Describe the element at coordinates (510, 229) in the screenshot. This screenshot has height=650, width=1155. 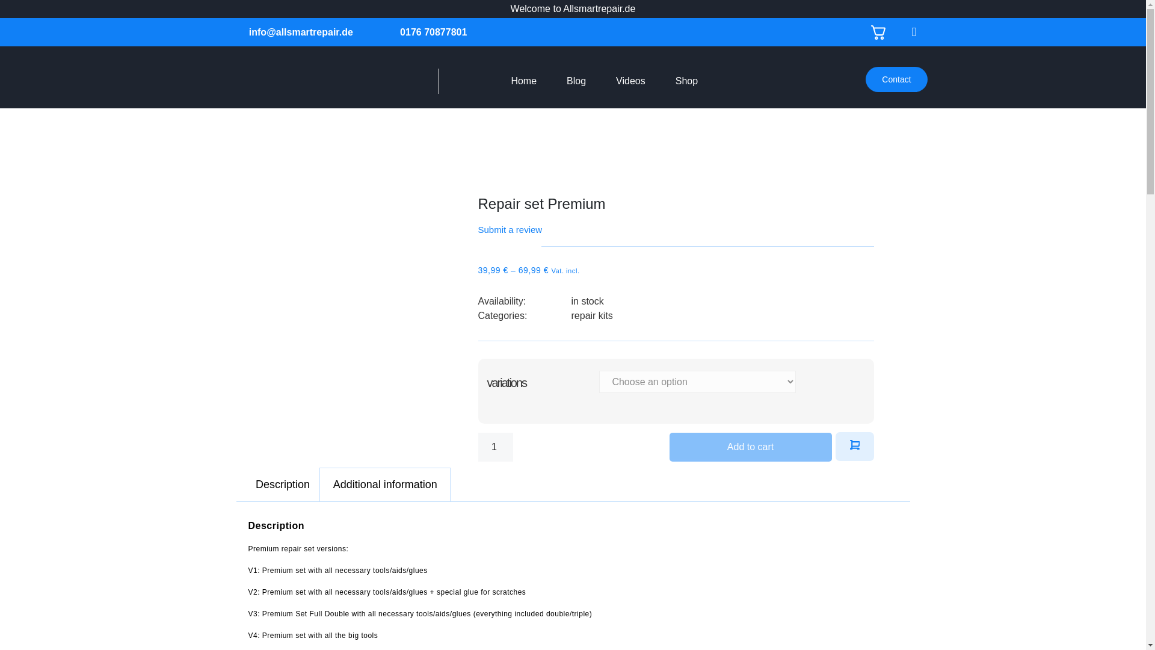
I see `Submit a review` at that location.